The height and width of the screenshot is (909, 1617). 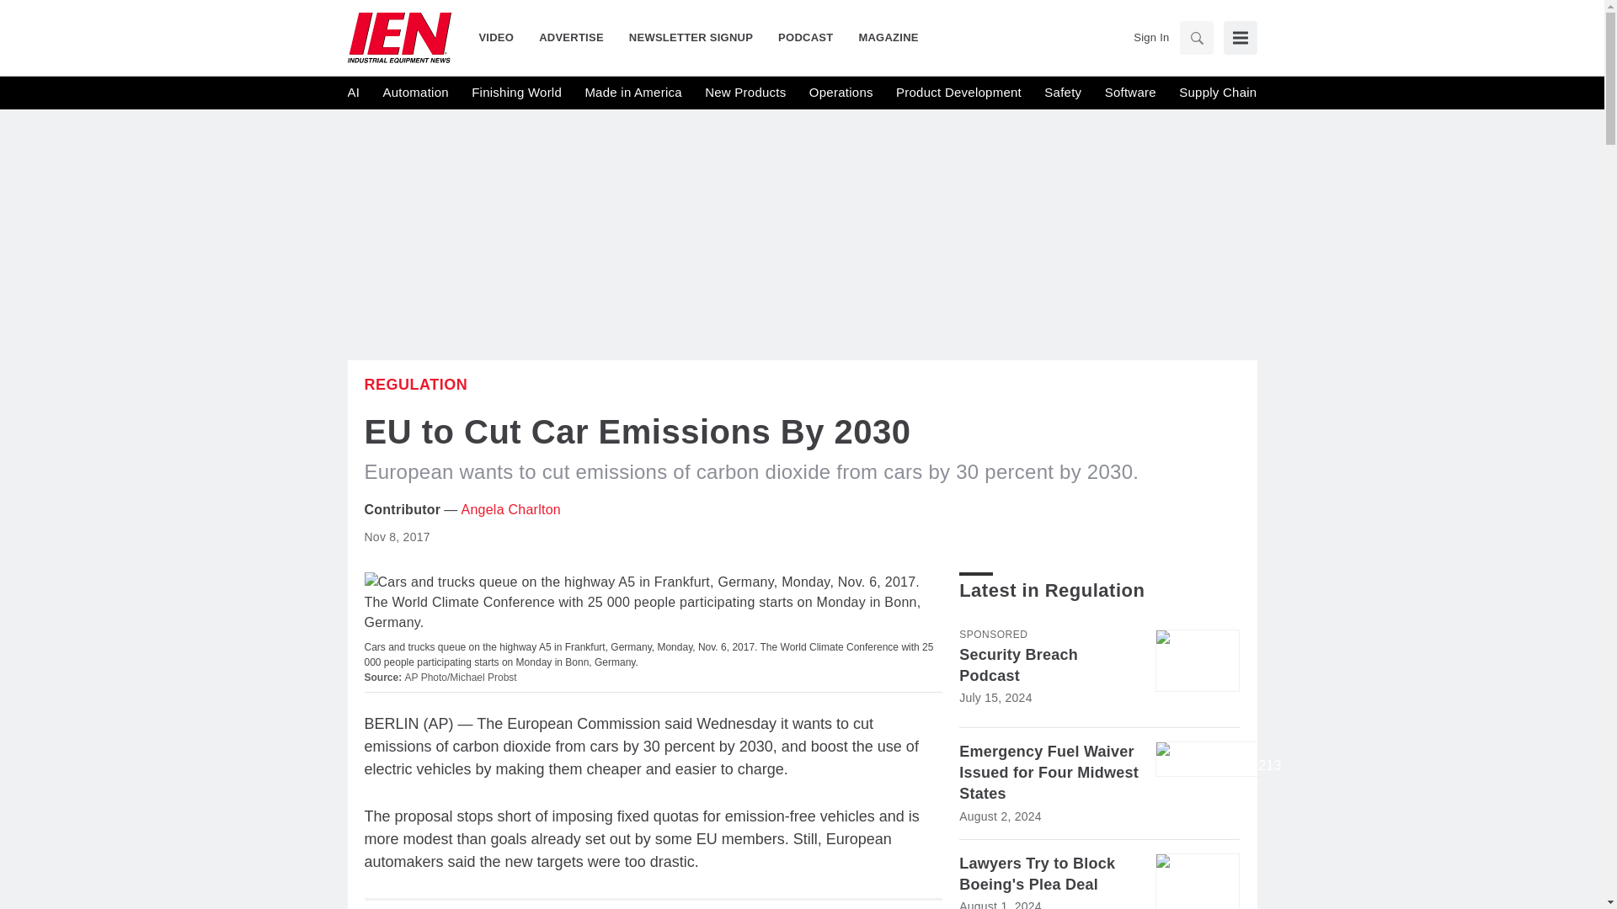 What do you see at coordinates (516, 93) in the screenshot?
I see `Finishing World` at bounding box center [516, 93].